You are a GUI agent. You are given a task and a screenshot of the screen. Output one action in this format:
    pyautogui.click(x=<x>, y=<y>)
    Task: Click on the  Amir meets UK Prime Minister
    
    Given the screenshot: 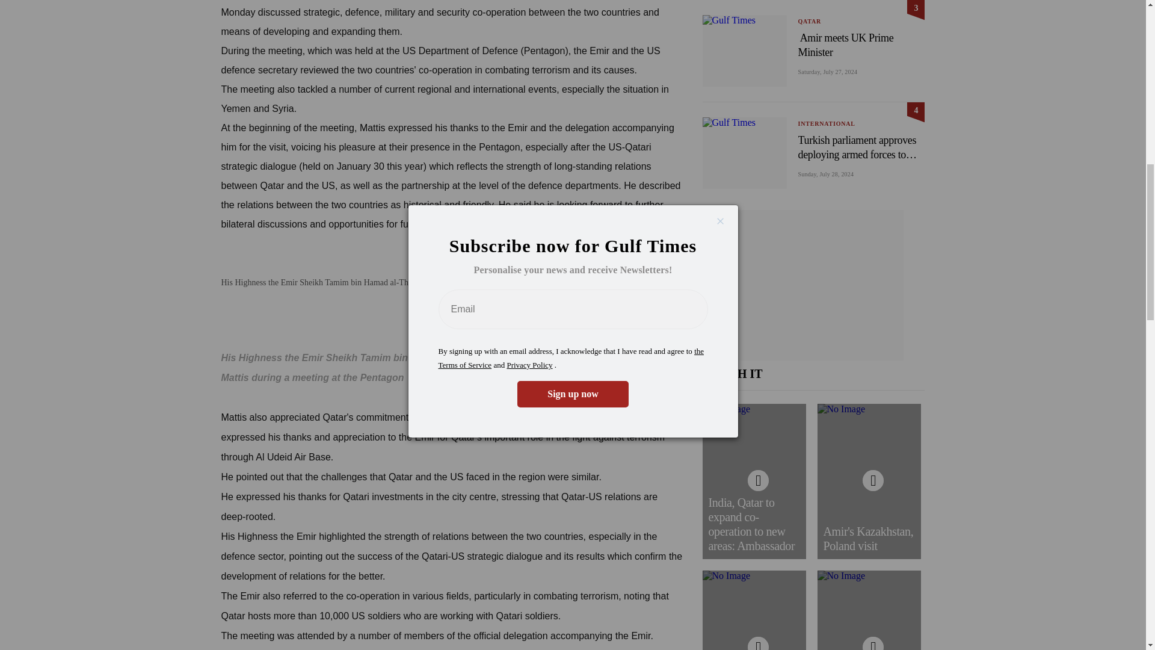 What is the action you would take?
    pyautogui.click(x=861, y=45)
    